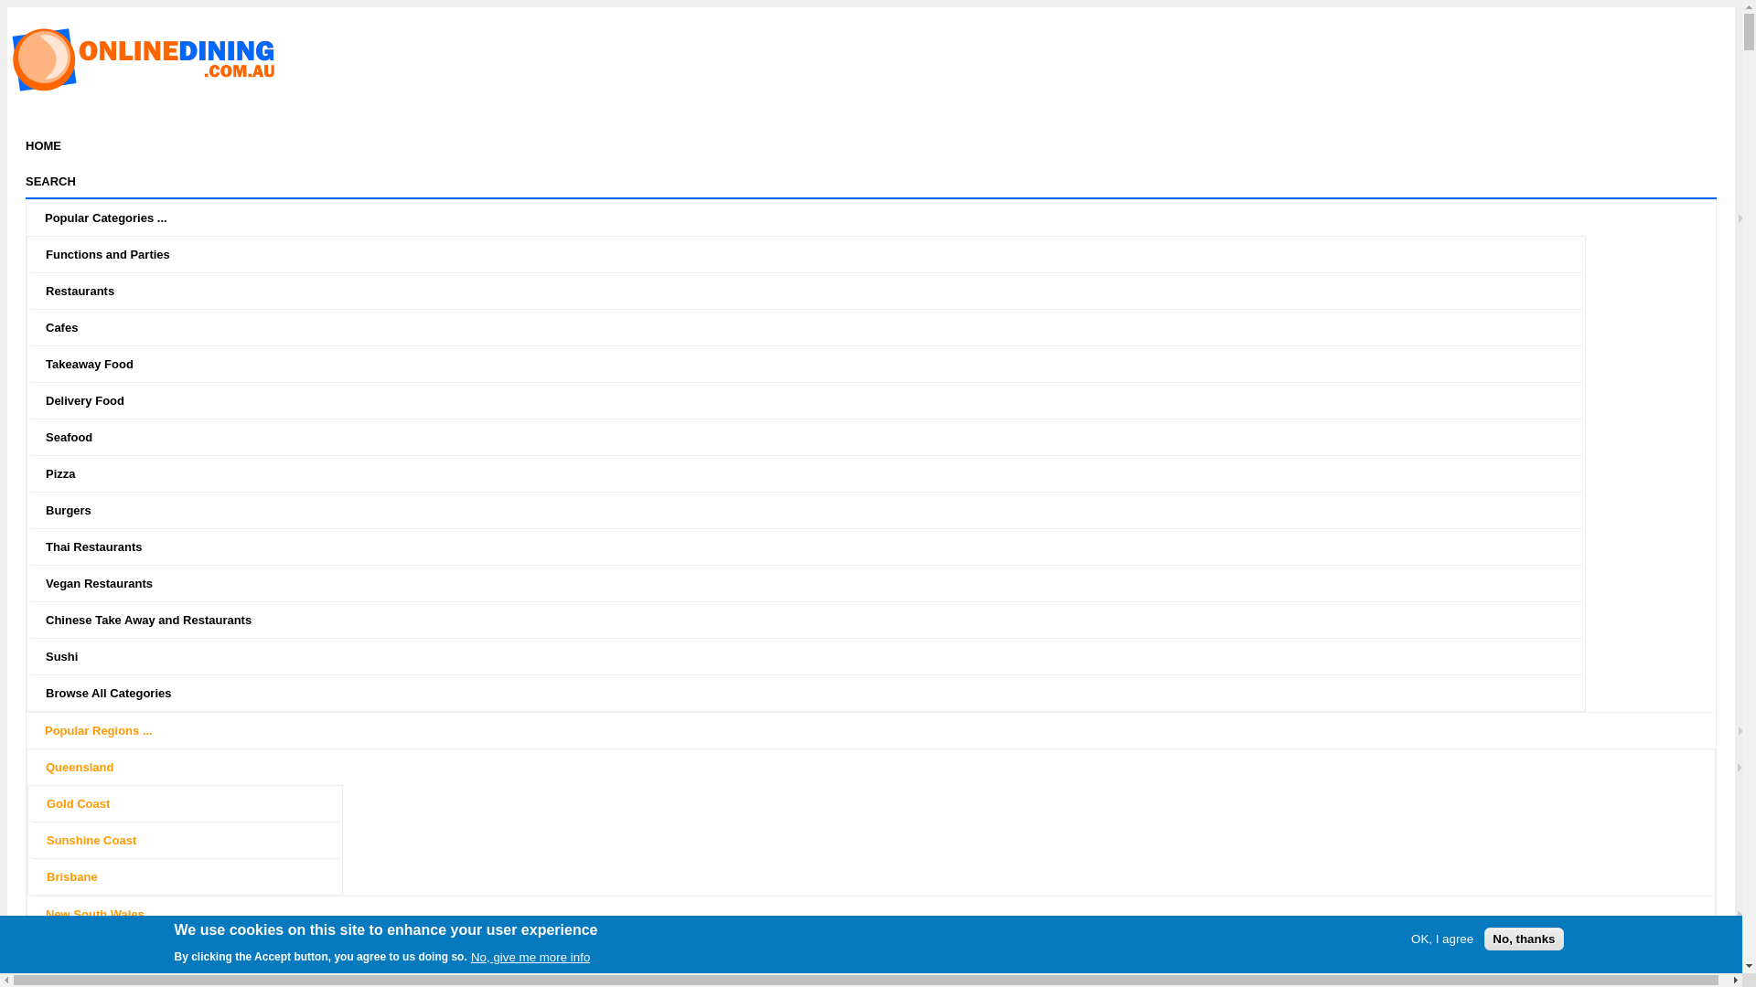 The width and height of the screenshot is (1756, 987). Describe the element at coordinates (825, 364) in the screenshot. I see `Takeaway Food` at that location.